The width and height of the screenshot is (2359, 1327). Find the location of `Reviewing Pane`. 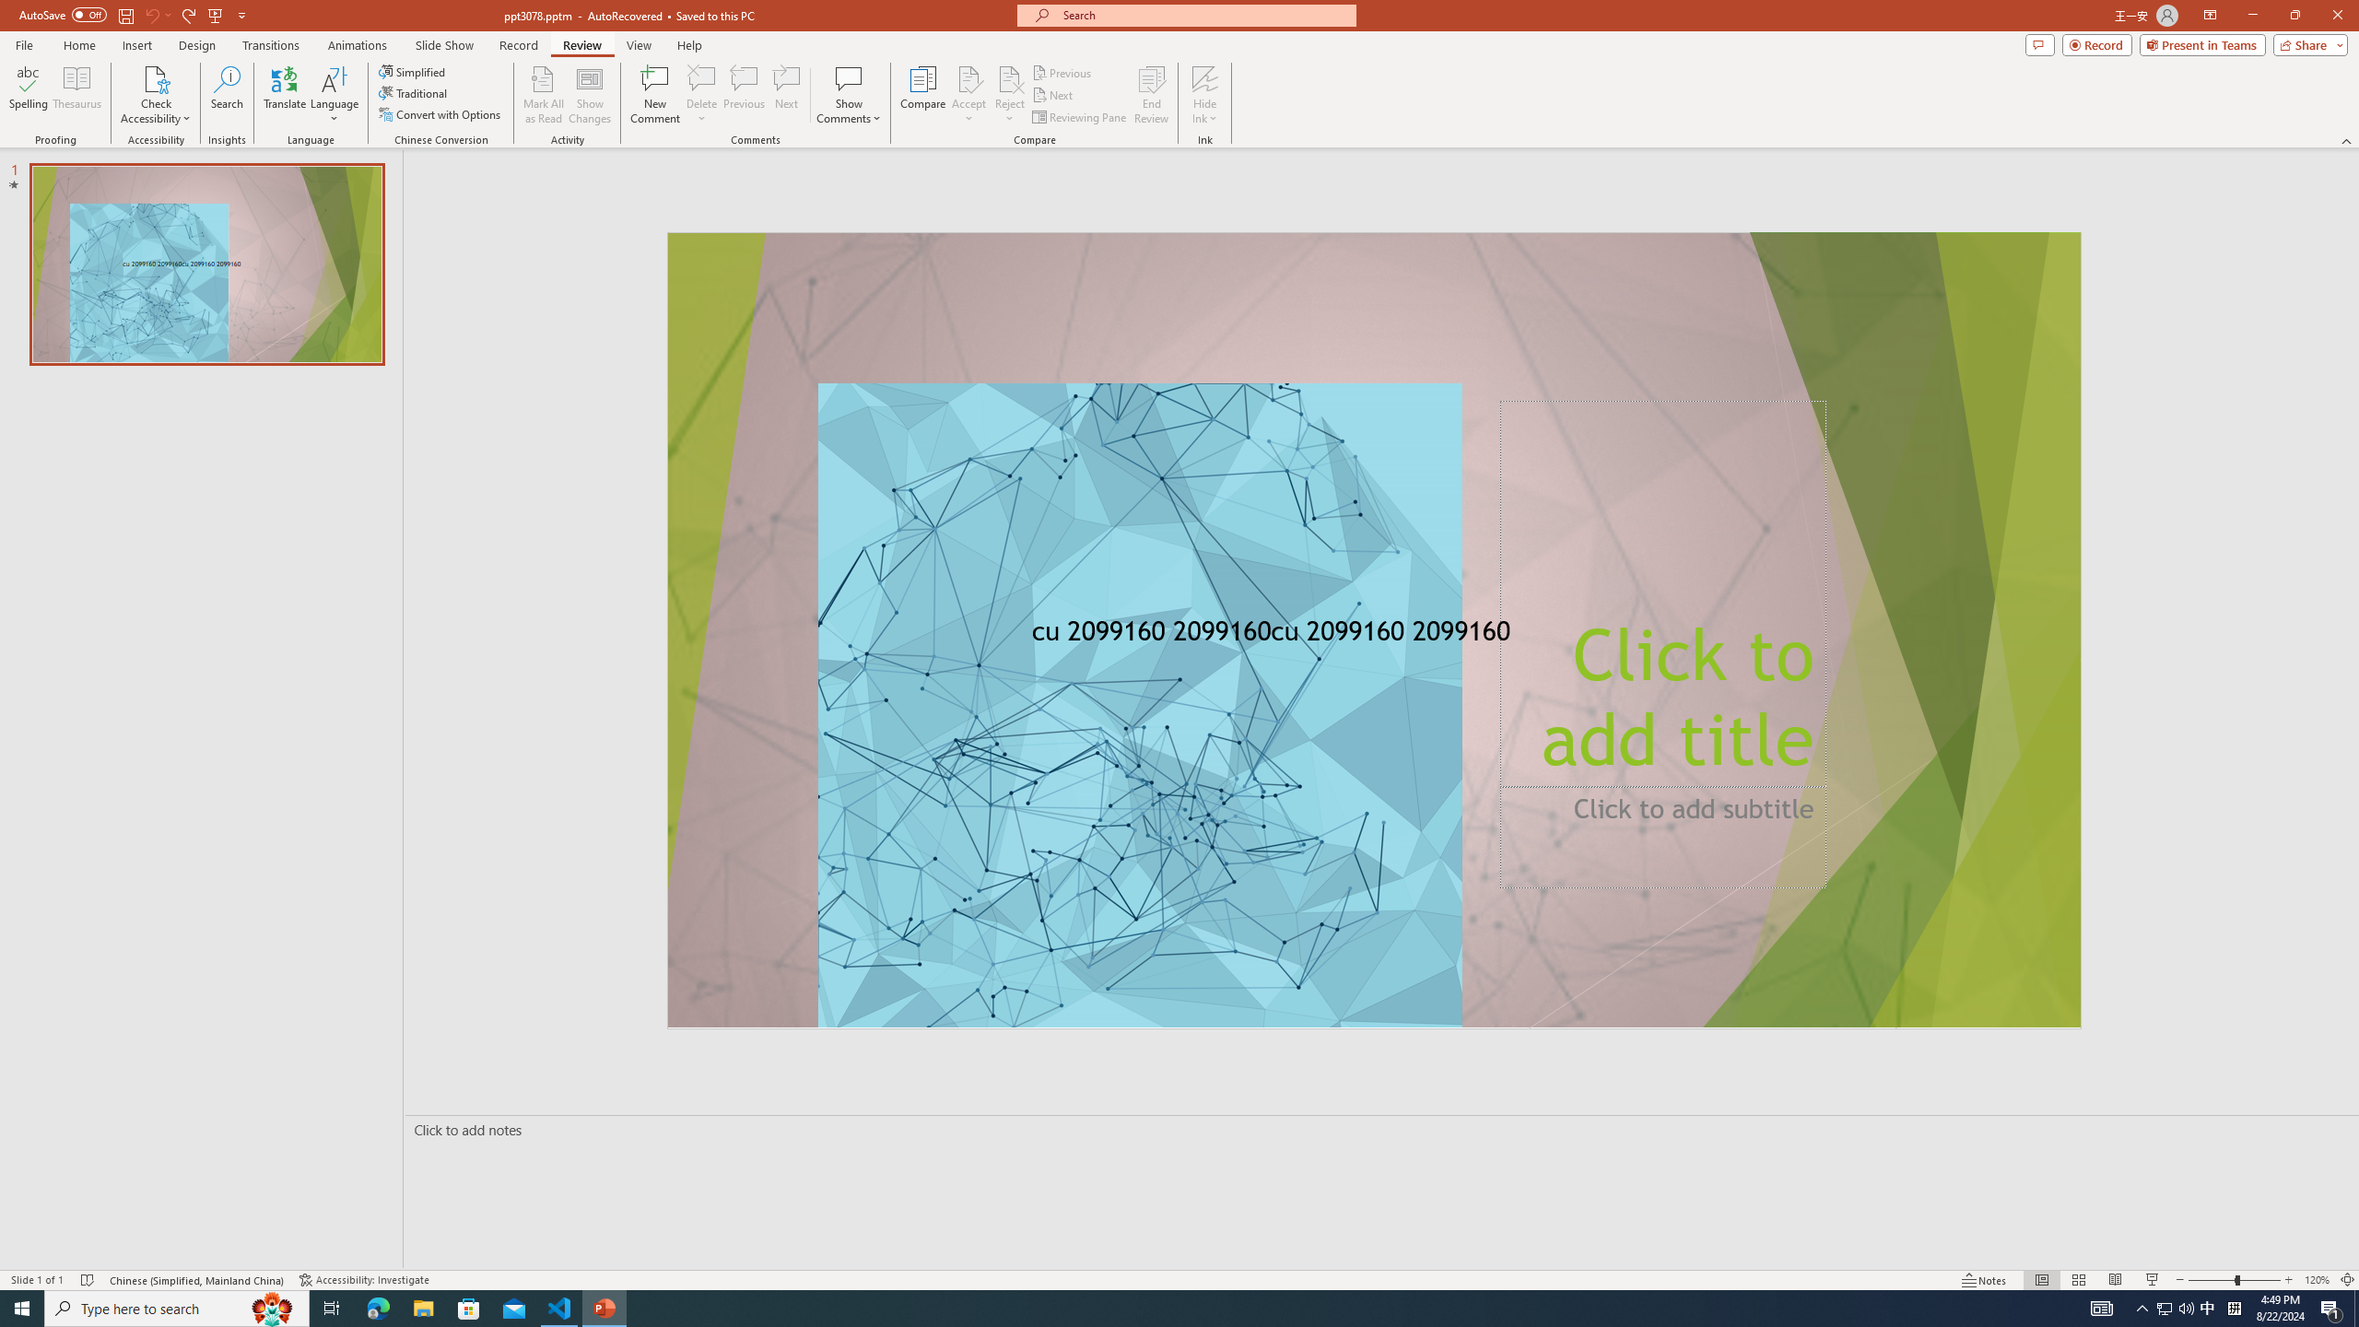

Reviewing Pane is located at coordinates (1080, 118).